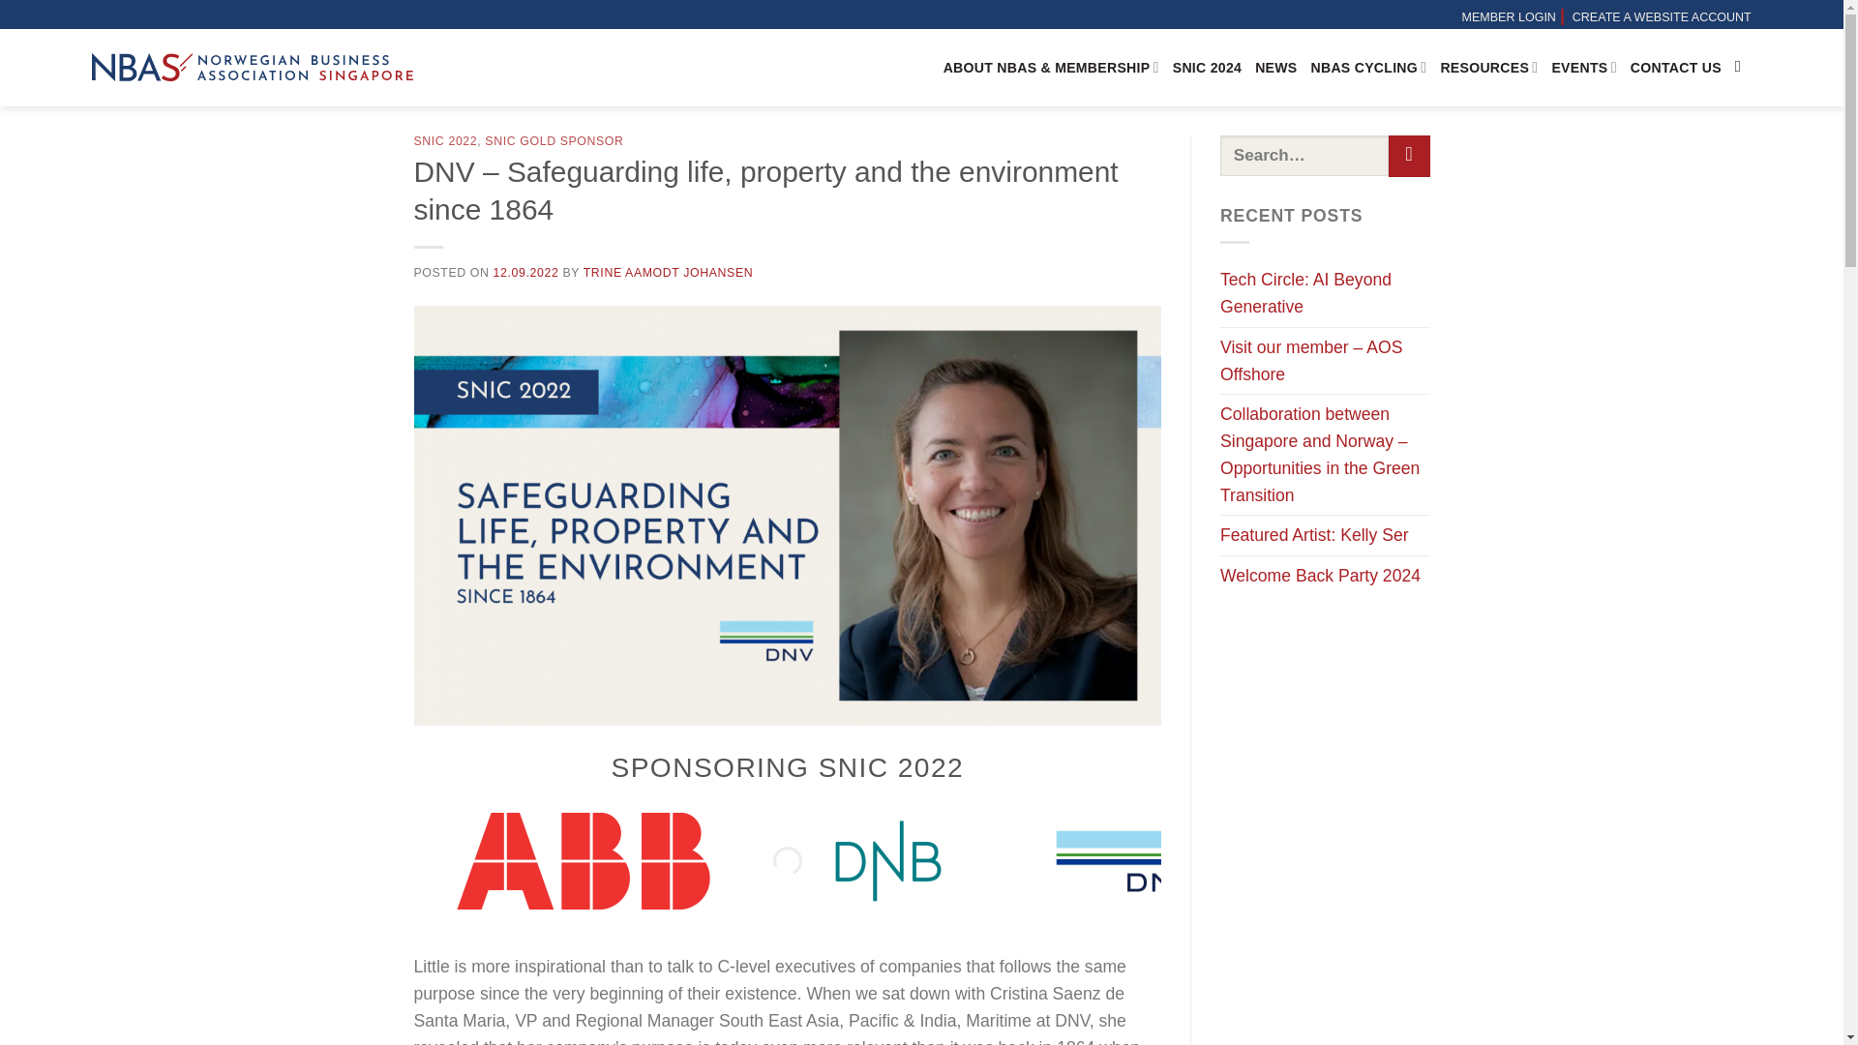 This screenshot has height=1045, width=1858. Describe the element at coordinates (445, 141) in the screenshot. I see `SNIC 2022` at that location.